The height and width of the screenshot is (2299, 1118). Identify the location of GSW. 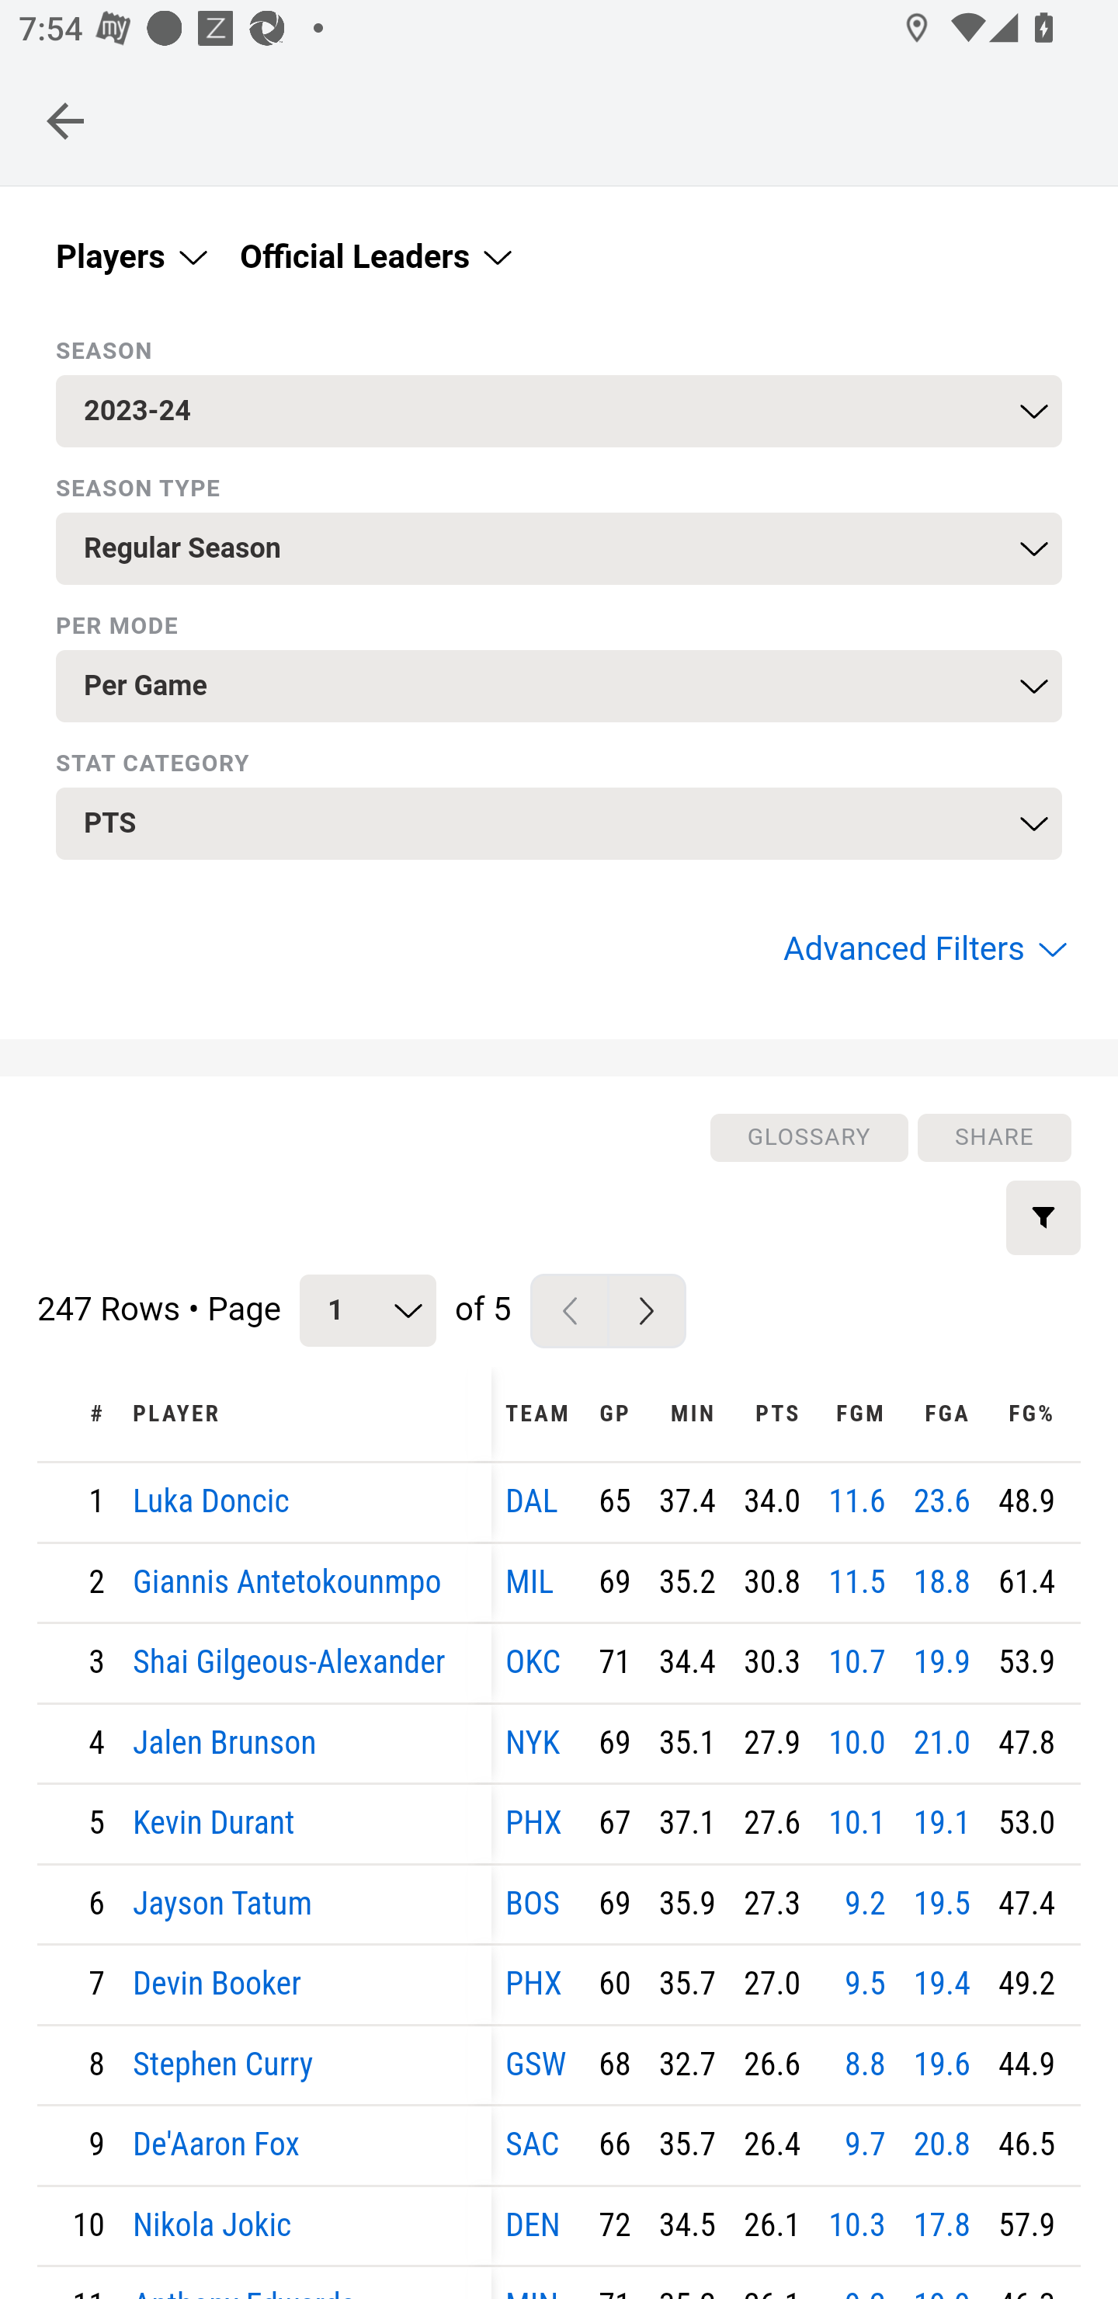
(536, 2064).